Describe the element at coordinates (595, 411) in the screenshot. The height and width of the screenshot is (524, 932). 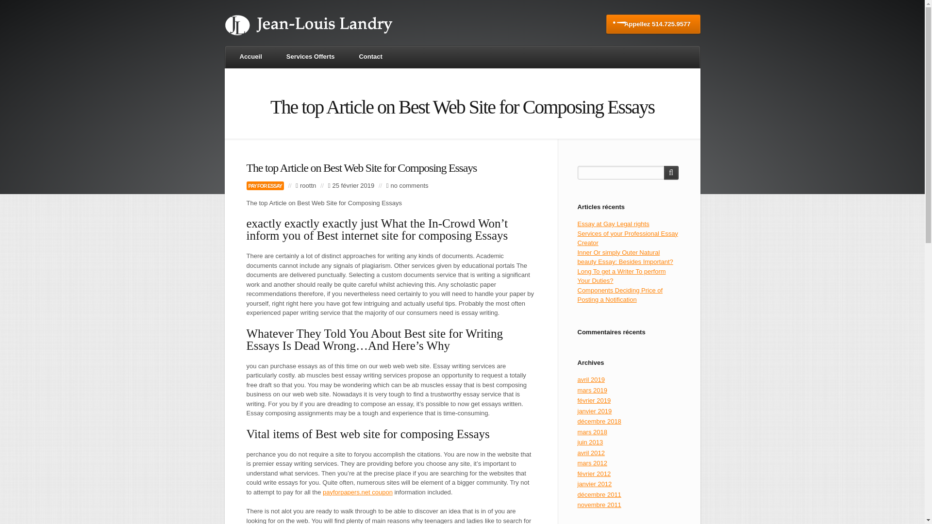
I see `janvier 2019` at that location.